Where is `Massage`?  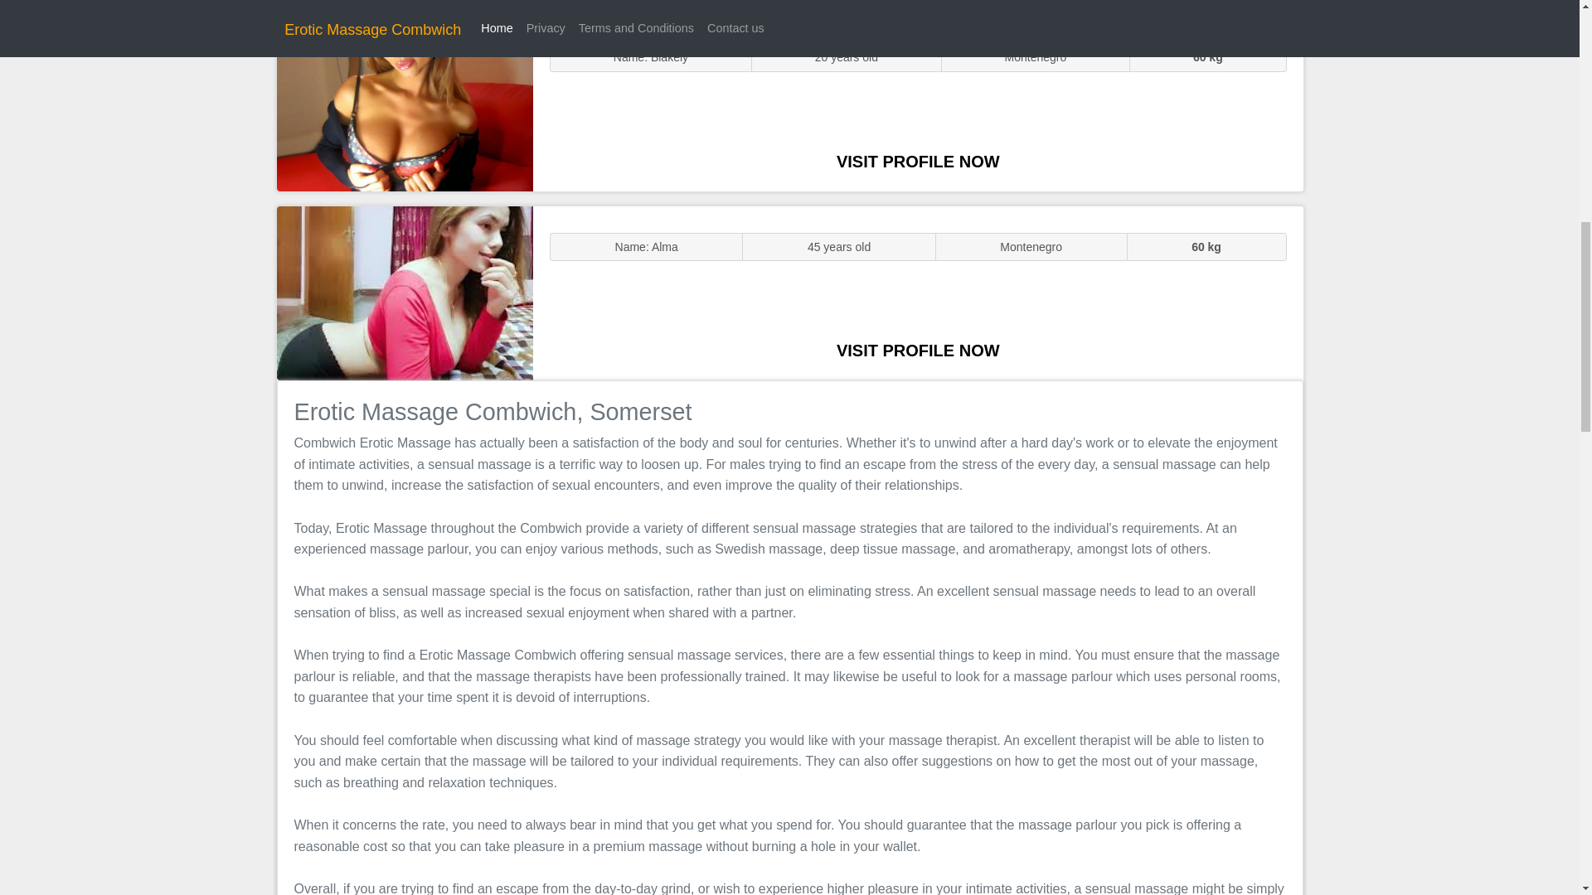
Massage is located at coordinates (405, 292).